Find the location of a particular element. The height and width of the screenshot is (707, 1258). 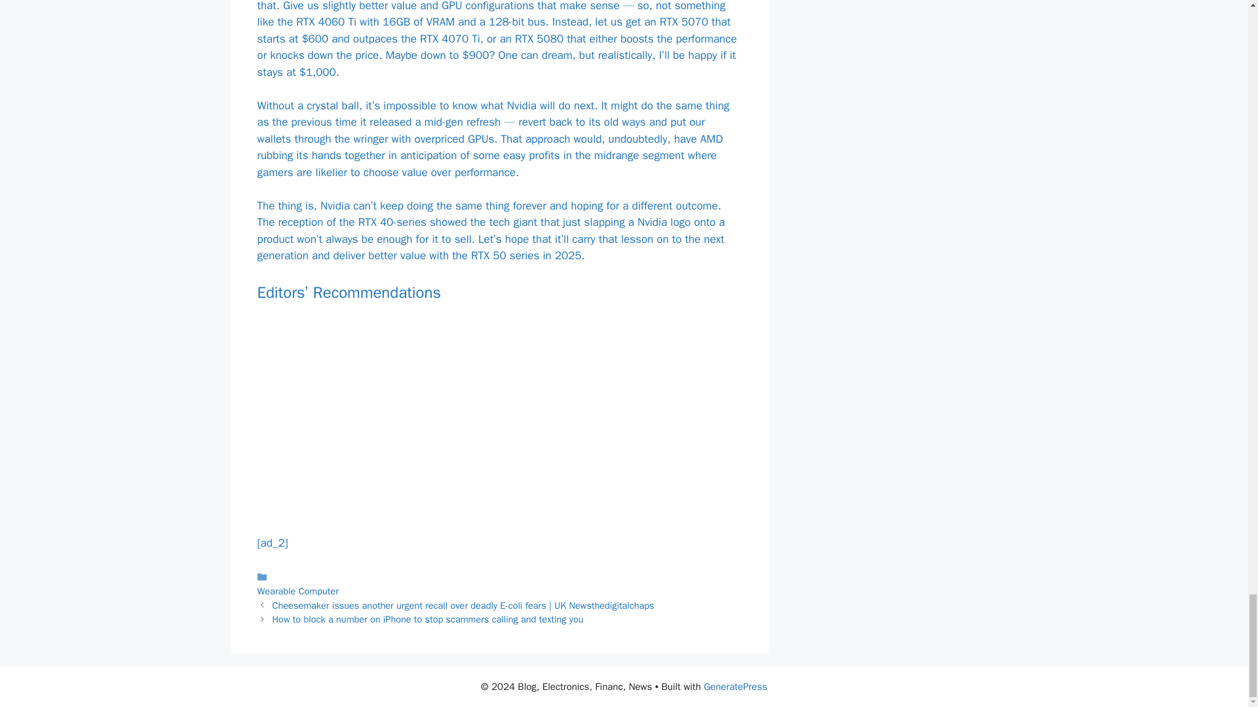

Categories is located at coordinates (499, 583).